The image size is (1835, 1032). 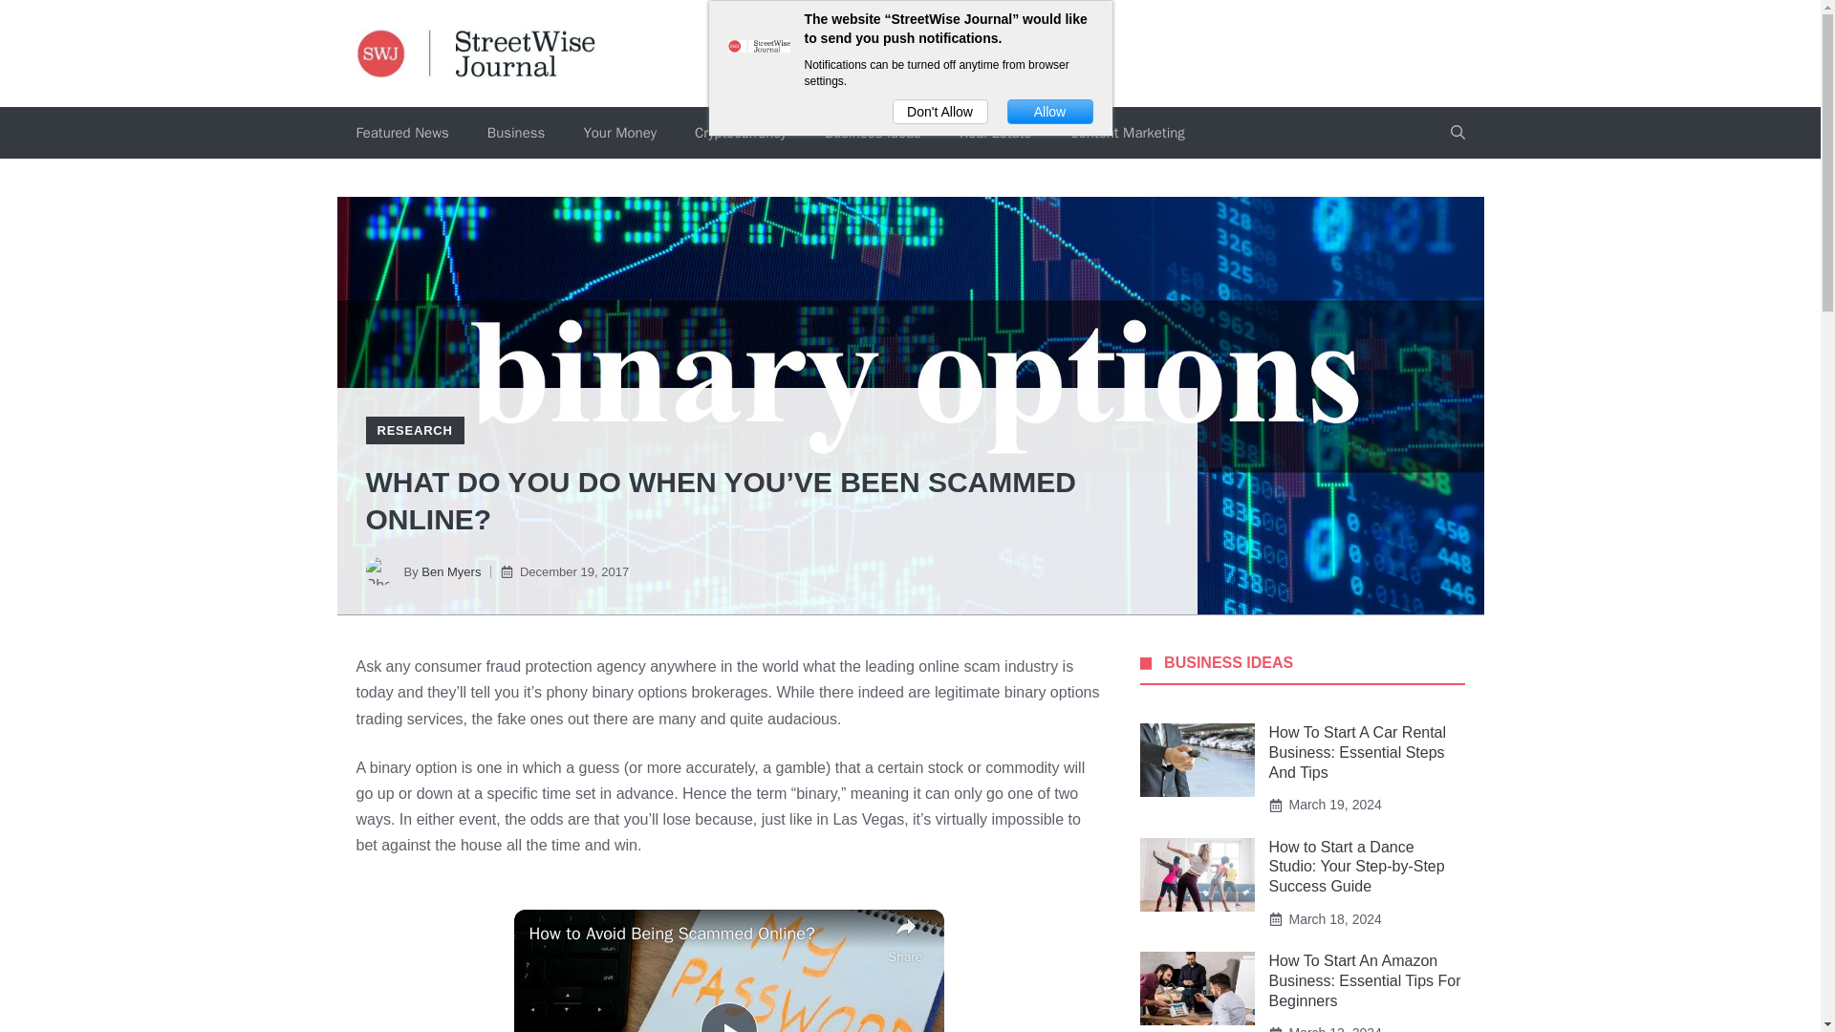 I want to click on Play Video, so click(x=727, y=1017).